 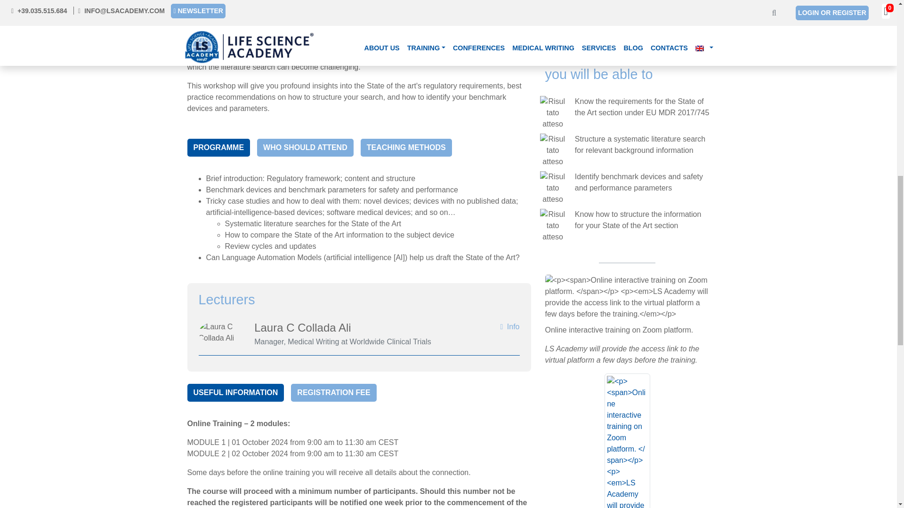 I want to click on TEACHING METHODS, so click(x=406, y=147).